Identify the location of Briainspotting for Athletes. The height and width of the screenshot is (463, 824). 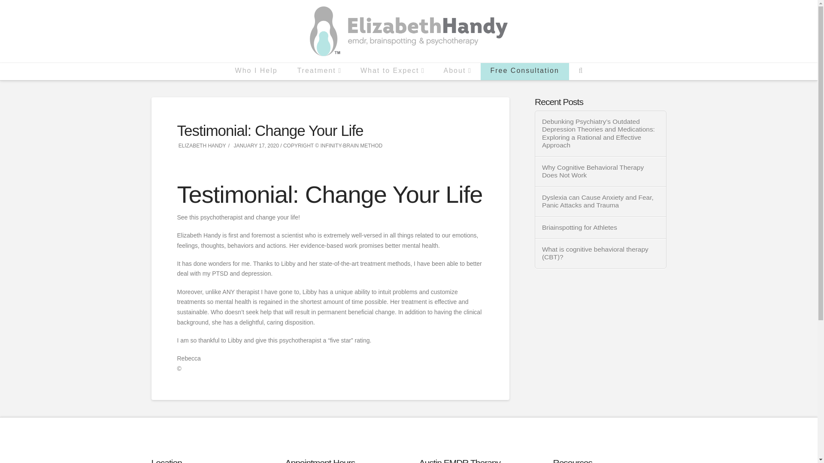
(601, 228).